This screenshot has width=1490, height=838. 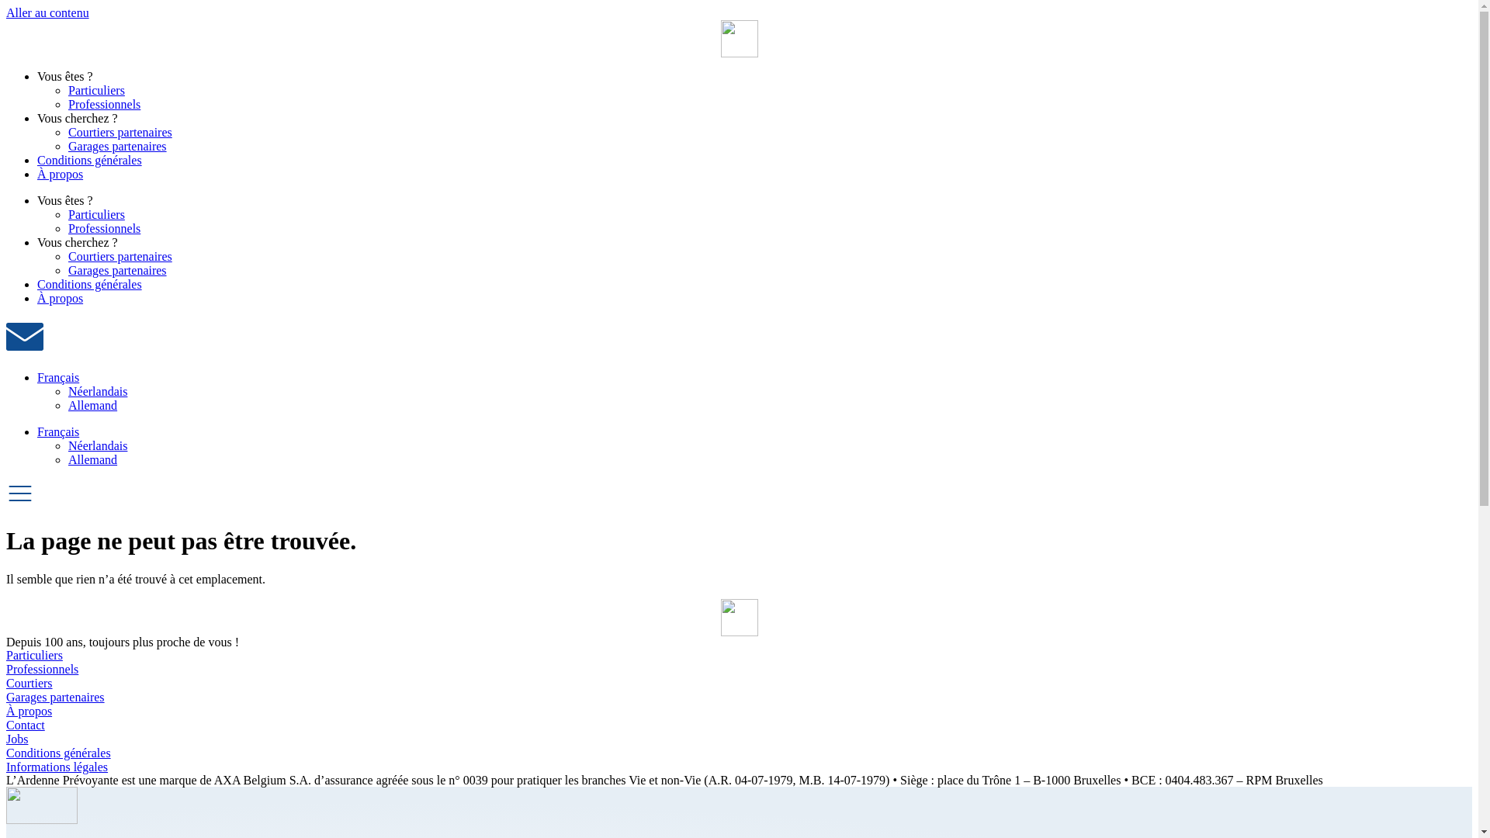 I want to click on Particuliers, so click(x=96, y=90).